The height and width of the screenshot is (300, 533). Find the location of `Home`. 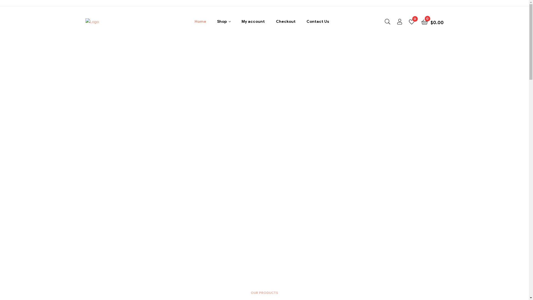

Home is located at coordinates (200, 22).